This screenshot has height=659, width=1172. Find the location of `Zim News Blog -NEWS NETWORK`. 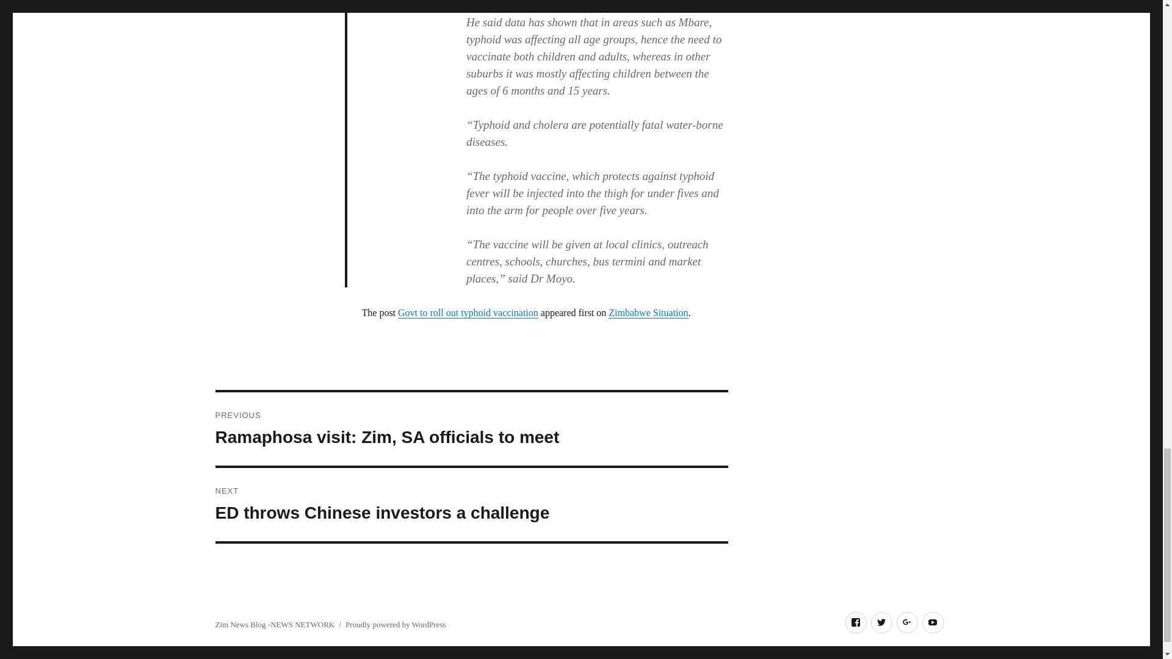

Zim News Blog -NEWS NETWORK is located at coordinates (932, 622).